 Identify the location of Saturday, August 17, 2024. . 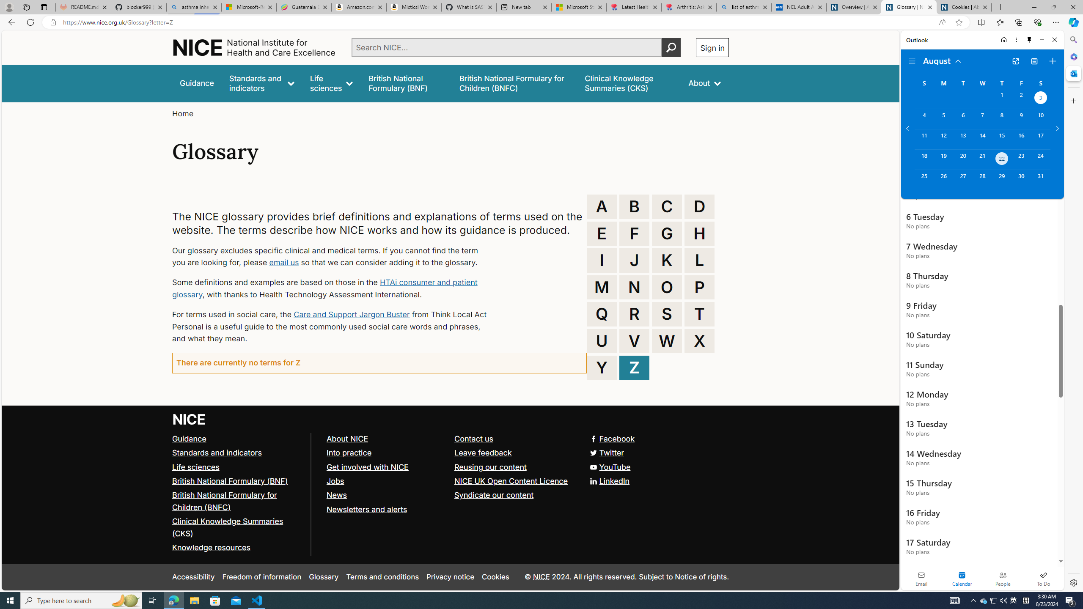
(1041, 139).